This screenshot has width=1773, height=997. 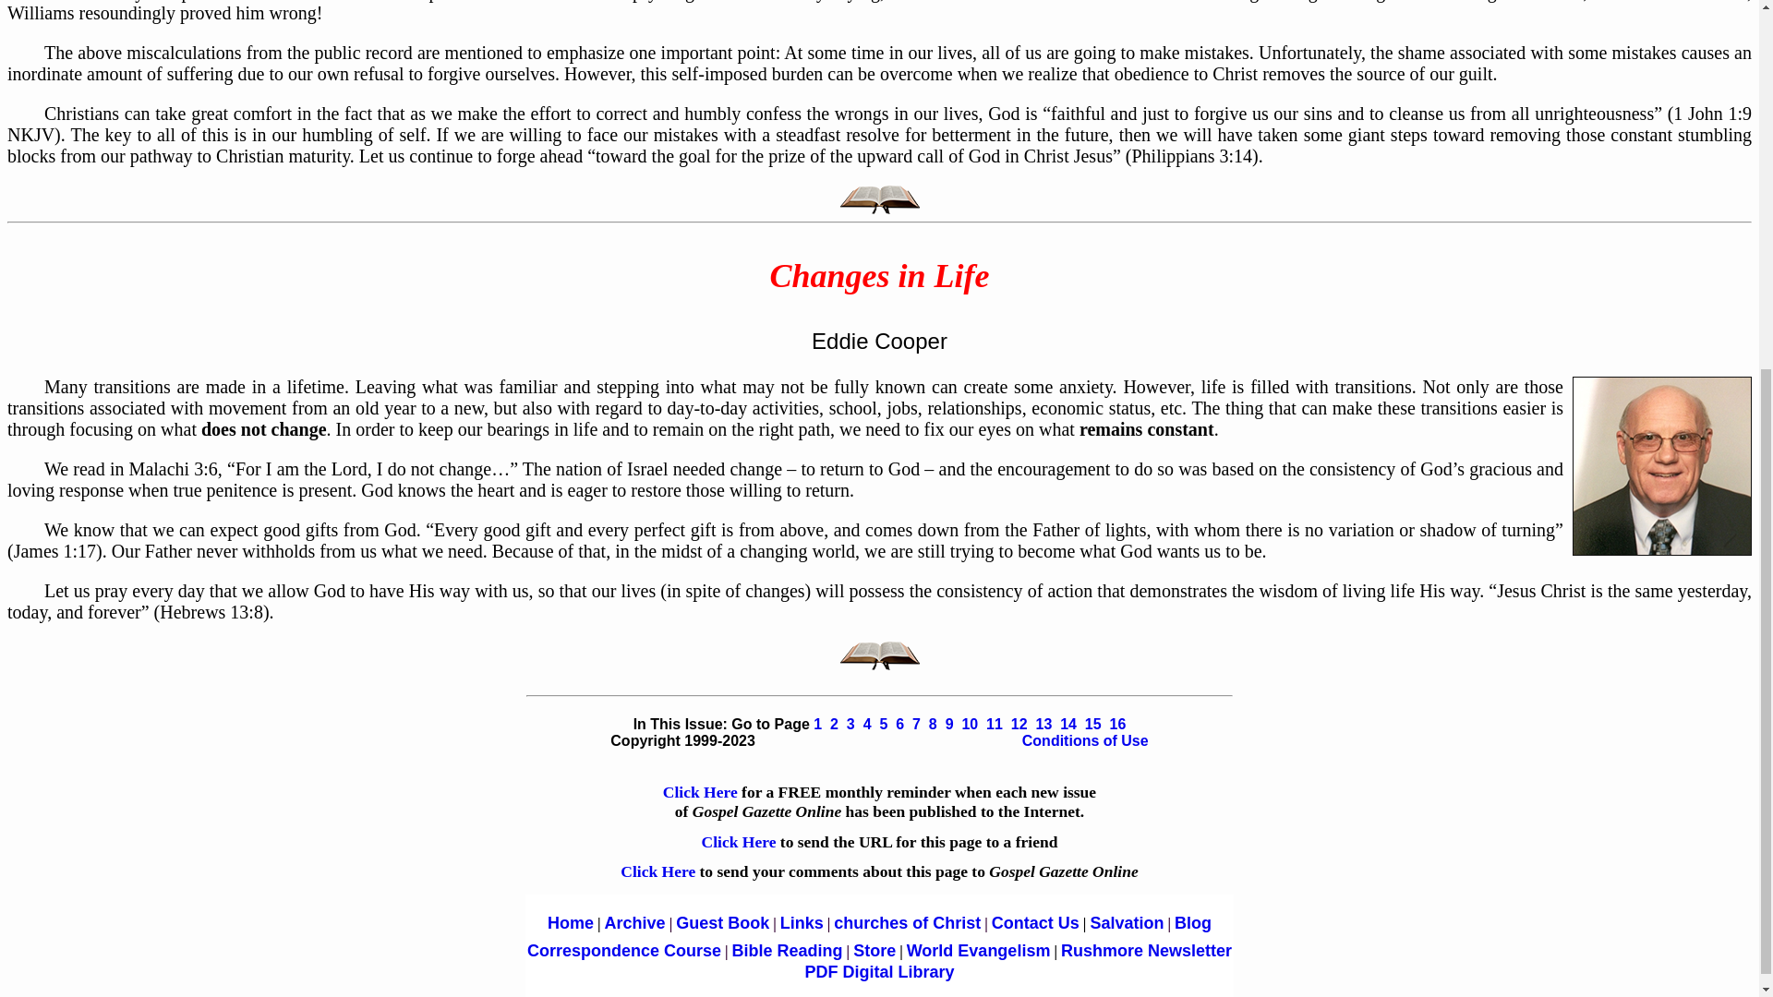 I want to click on 16, so click(x=1117, y=724).